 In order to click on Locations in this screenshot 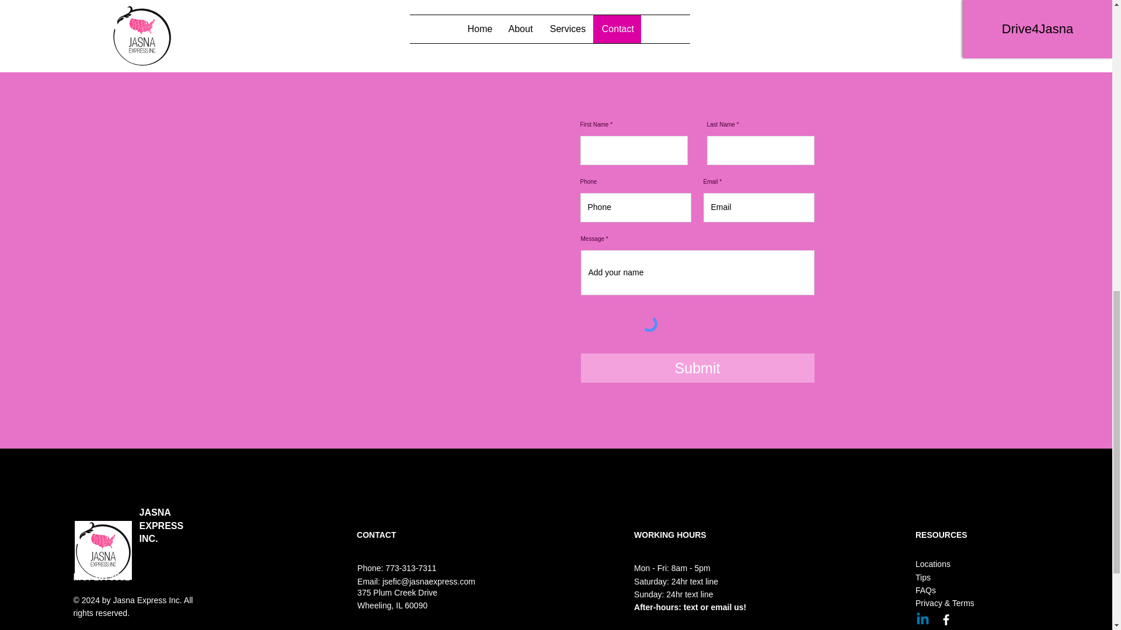, I will do `click(933, 564)`.